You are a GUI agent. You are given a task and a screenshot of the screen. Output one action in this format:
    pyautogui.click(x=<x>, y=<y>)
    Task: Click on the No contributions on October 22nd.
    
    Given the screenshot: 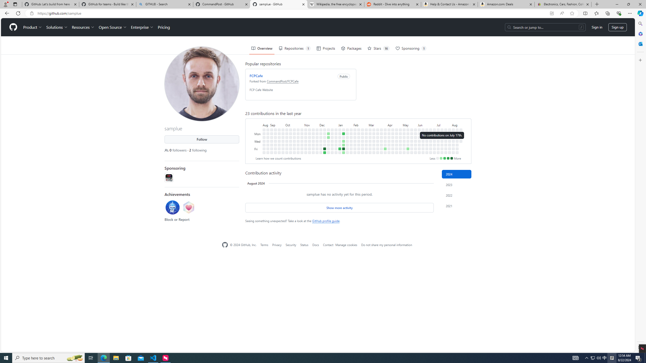 What is the action you would take?
    pyautogui.click(x=298, y=130)
    